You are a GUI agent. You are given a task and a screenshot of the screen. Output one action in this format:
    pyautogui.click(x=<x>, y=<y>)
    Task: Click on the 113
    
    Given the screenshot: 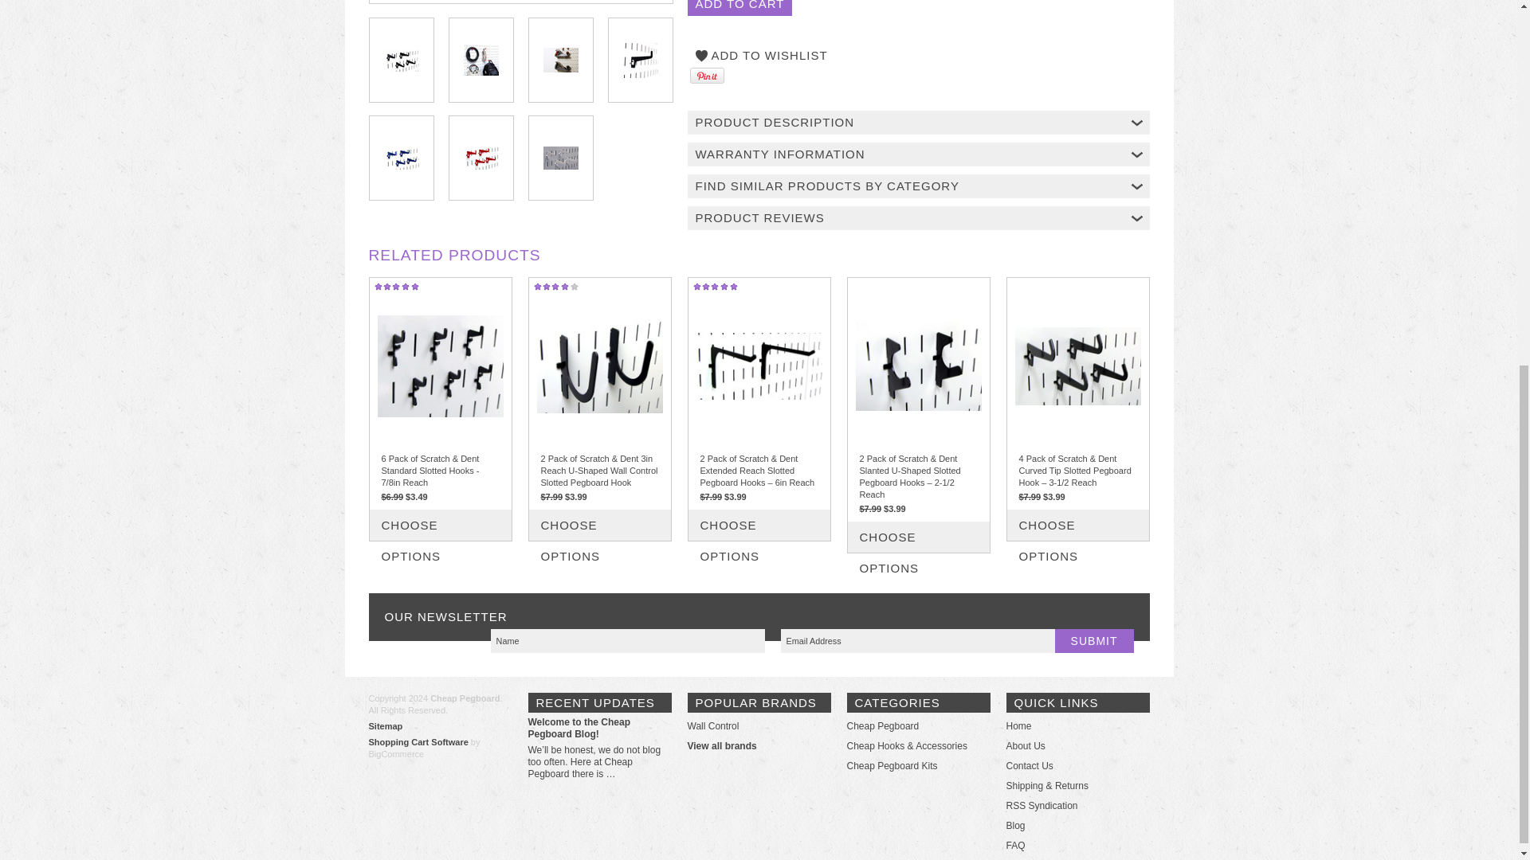 What is the action you would take?
    pyautogui.click(x=1023, y=516)
    